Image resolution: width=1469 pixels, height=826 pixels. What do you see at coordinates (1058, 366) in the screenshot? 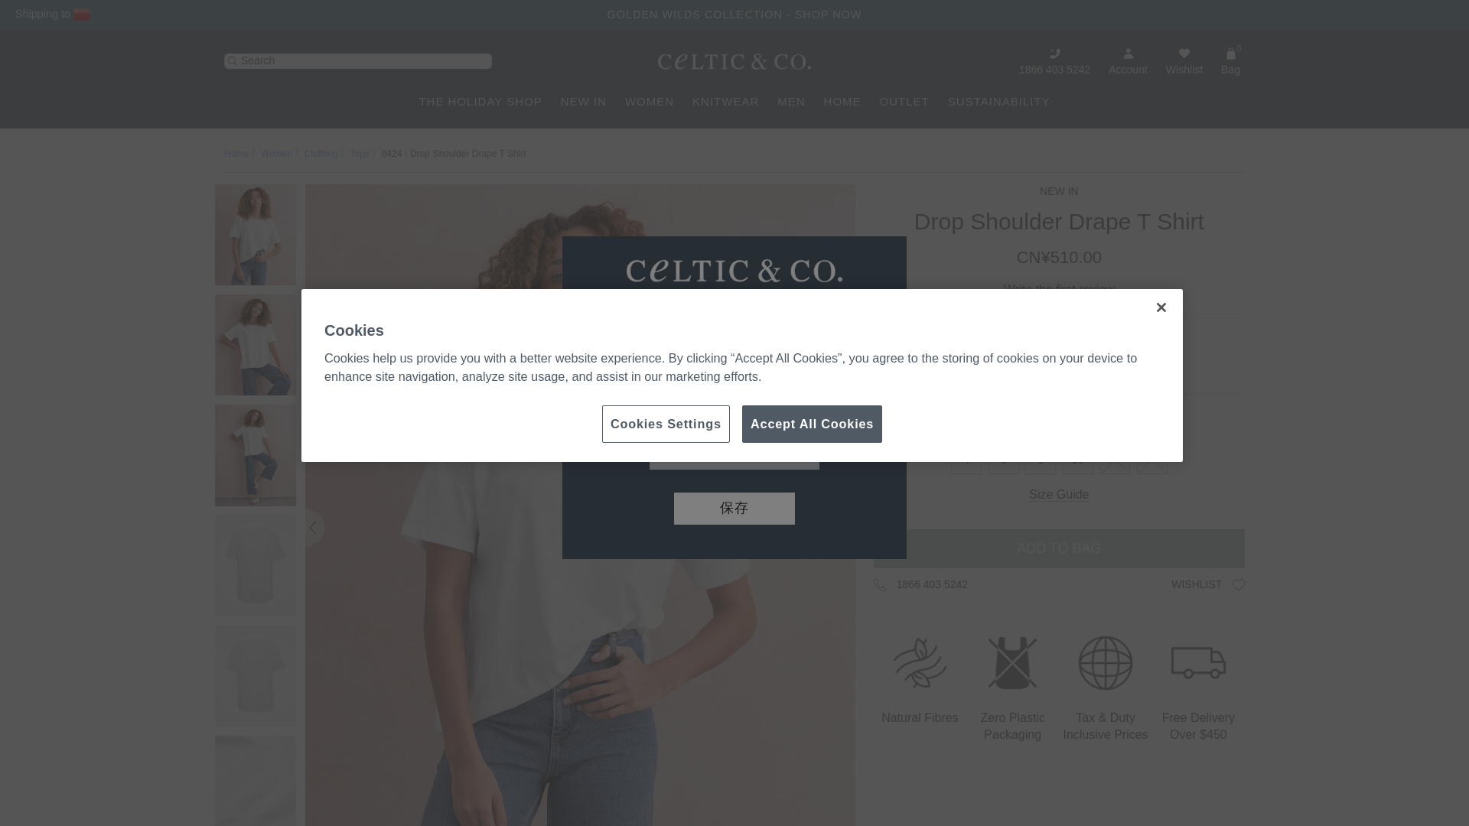
I see `White` at bounding box center [1058, 366].